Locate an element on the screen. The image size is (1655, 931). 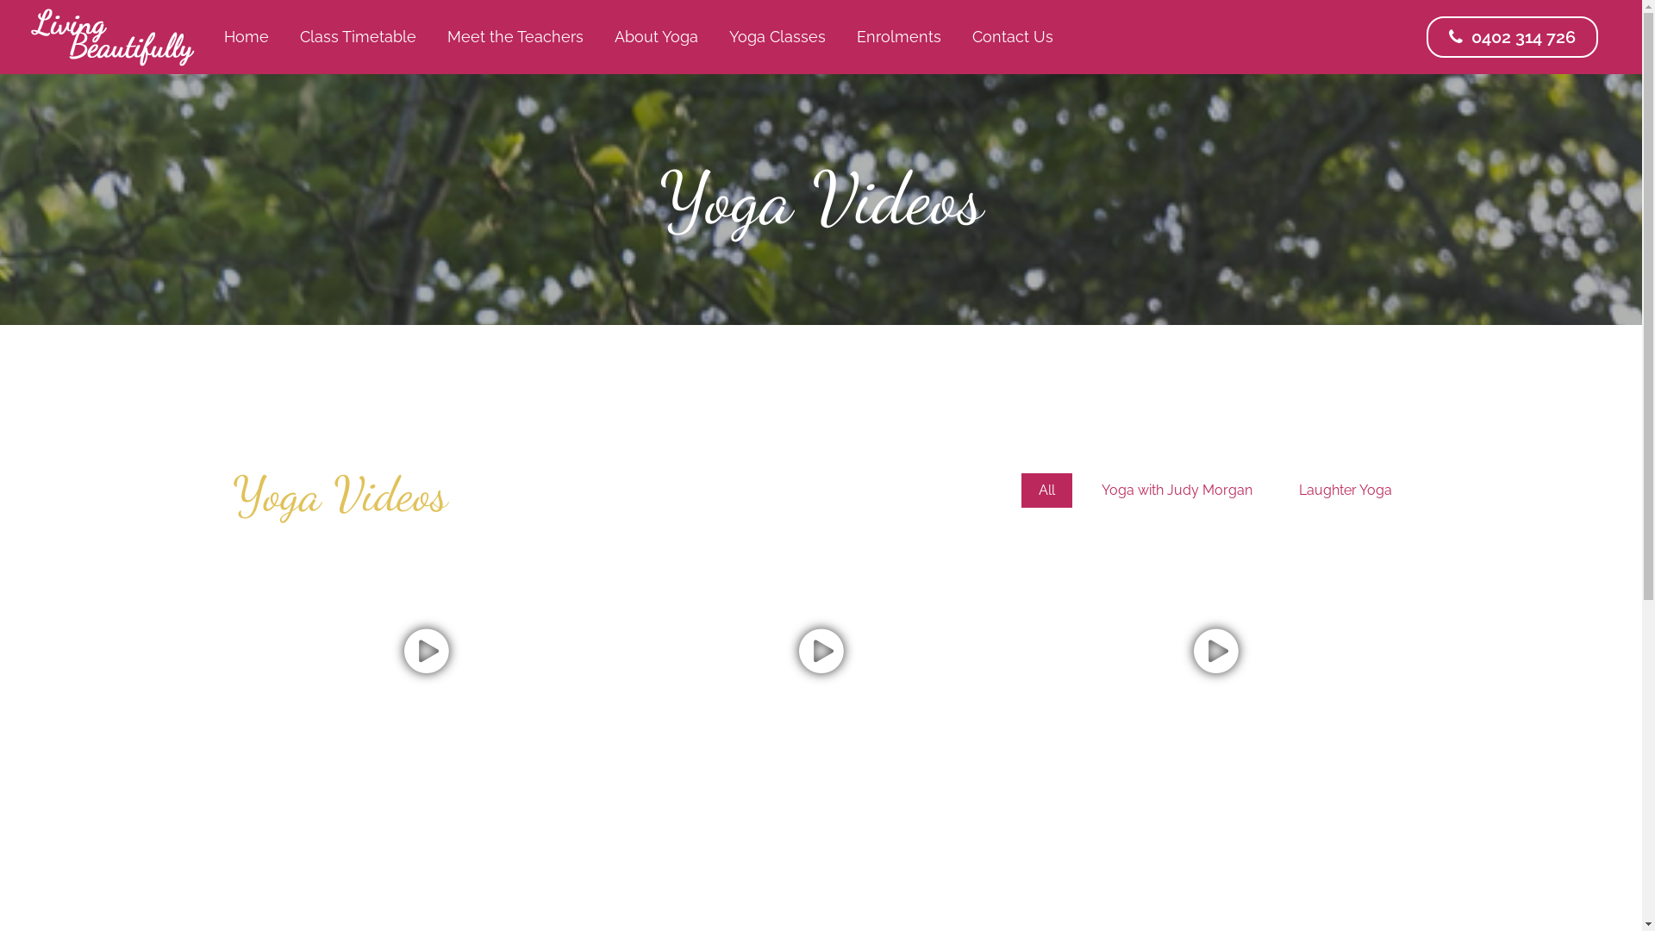
0402 314 726 is located at coordinates (1512, 37).